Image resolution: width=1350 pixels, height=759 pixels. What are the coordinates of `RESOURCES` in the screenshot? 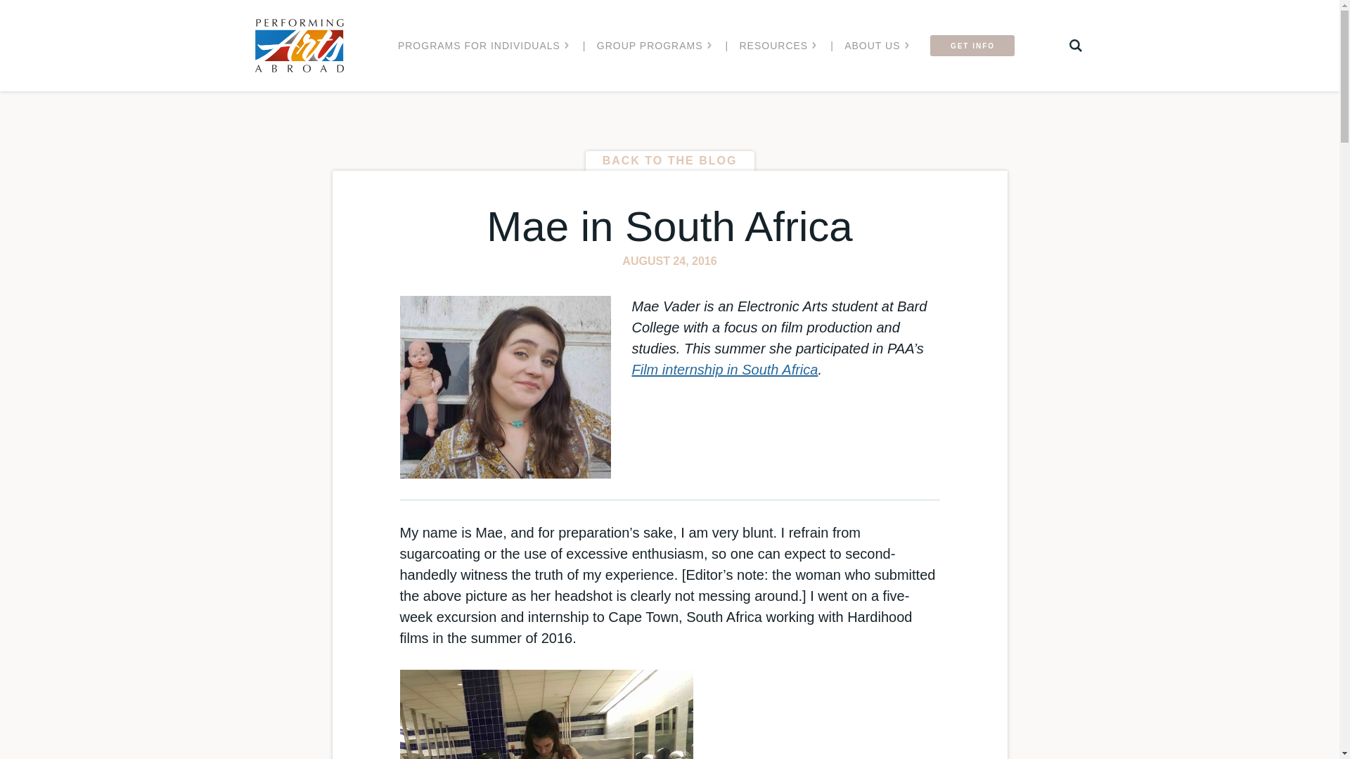 It's located at (778, 45).